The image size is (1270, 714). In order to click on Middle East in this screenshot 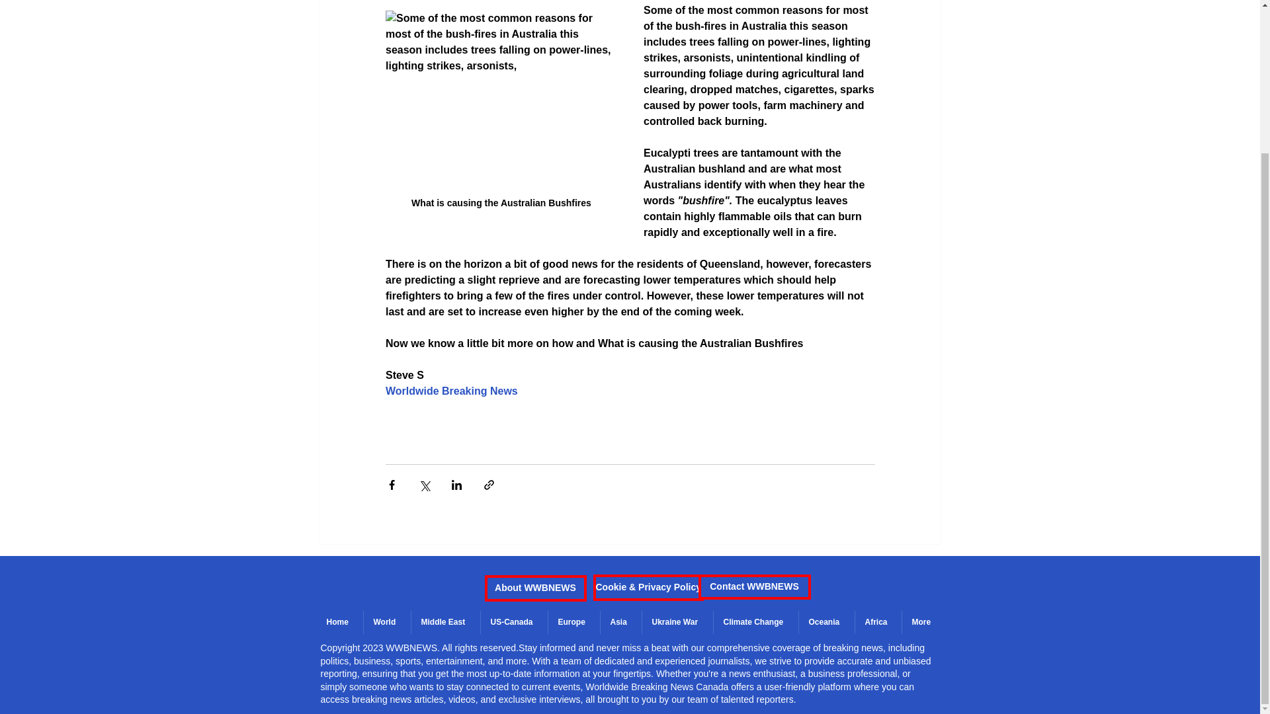, I will do `click(444, 623)`.